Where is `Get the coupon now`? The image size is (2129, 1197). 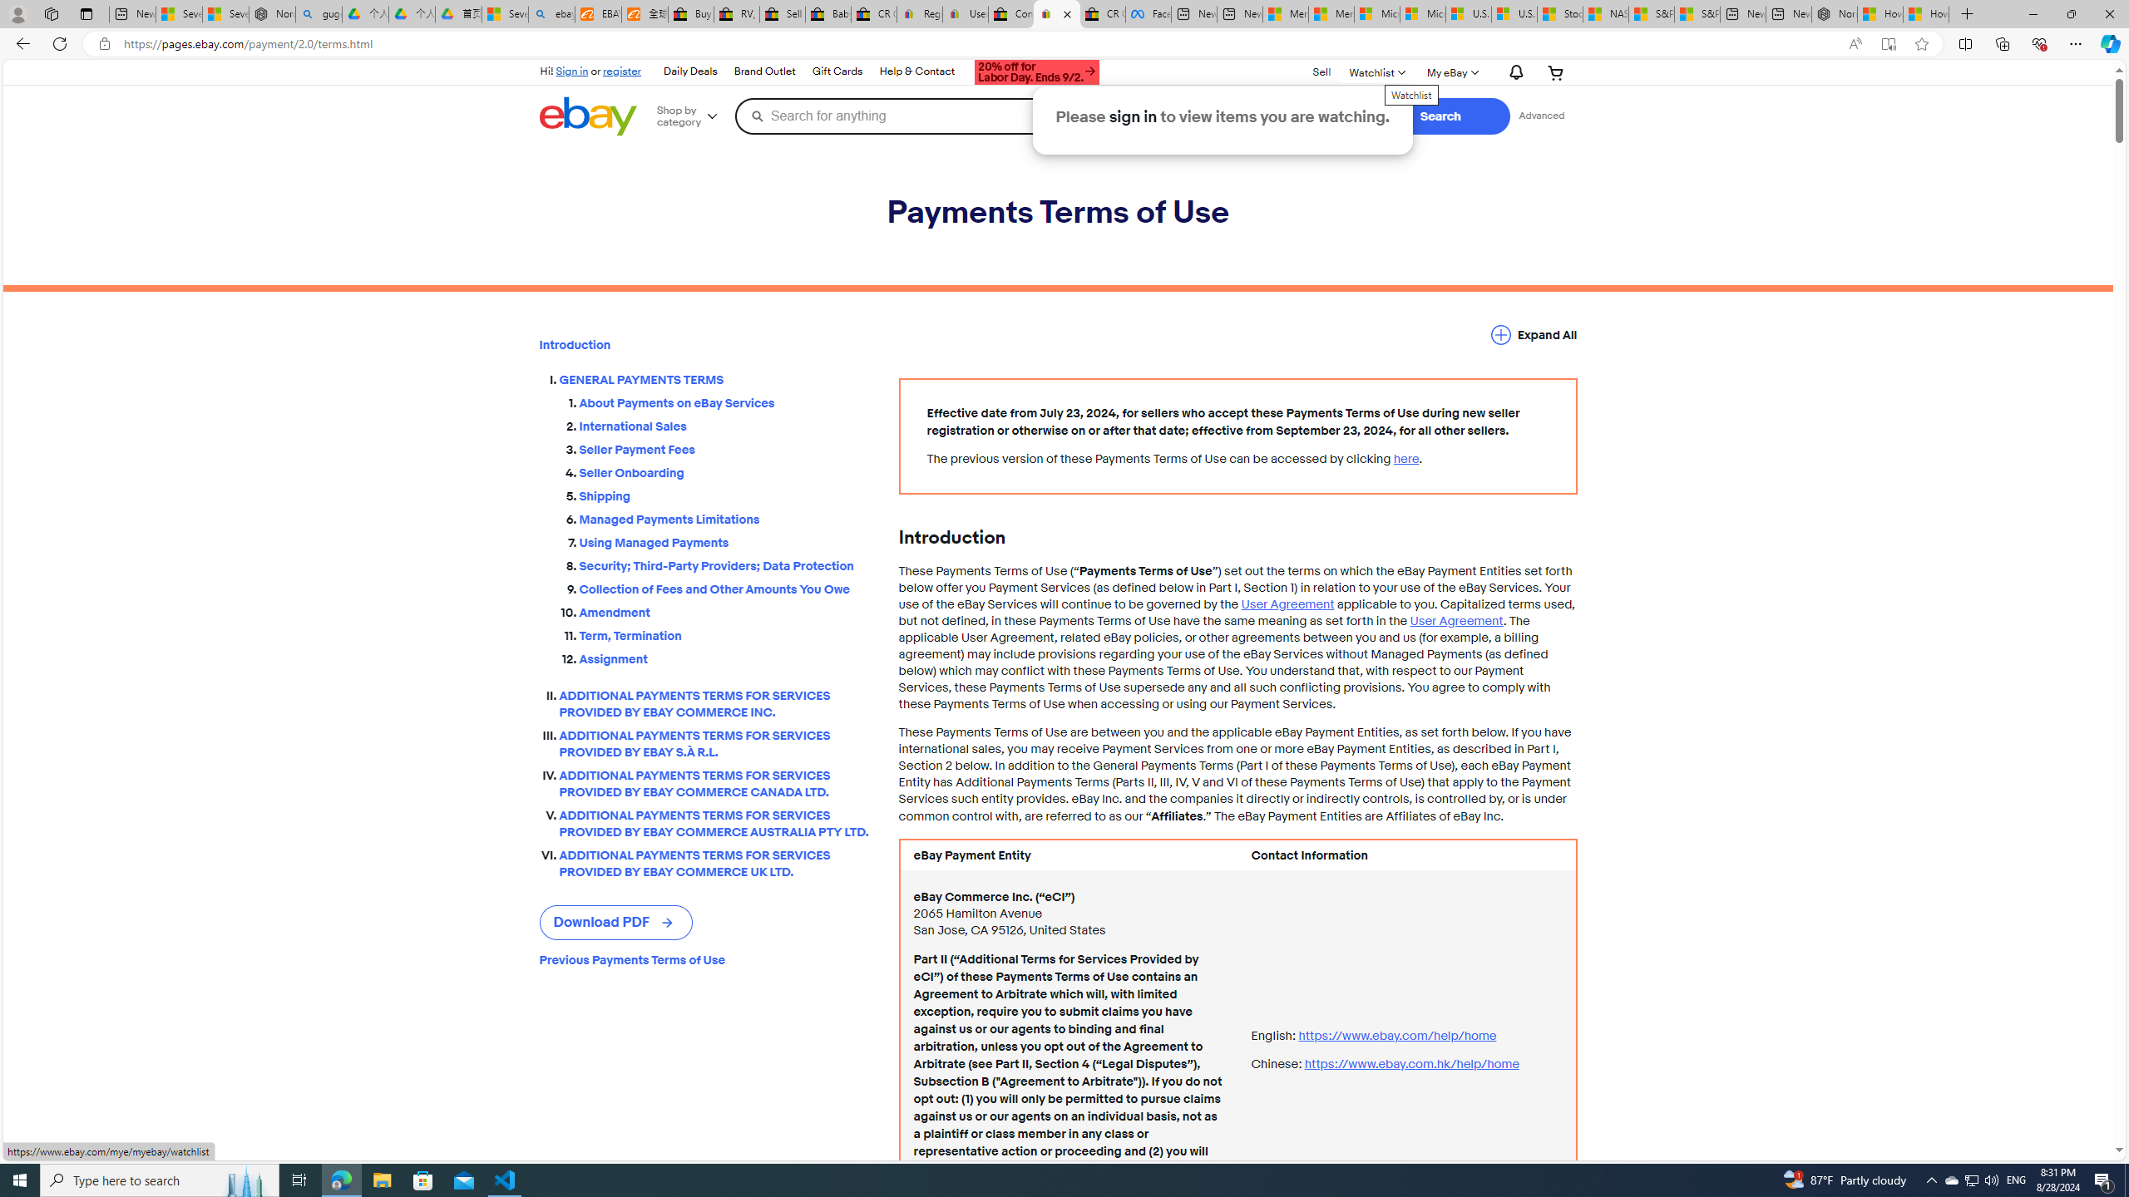
Get the coupon now is located at coordinates (1038, 72).